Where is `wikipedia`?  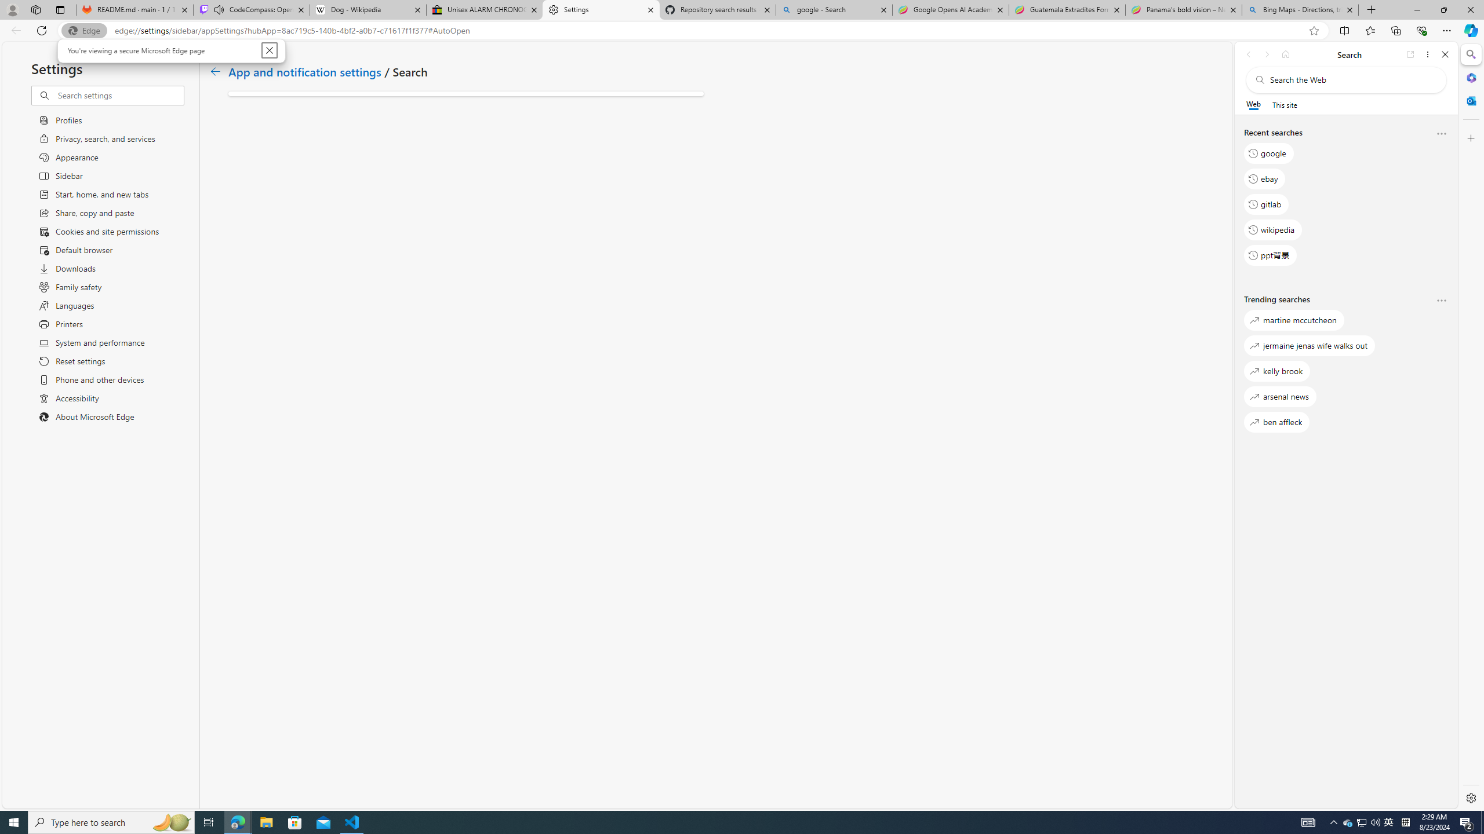
wikipedia is located at coordinates (1273, 229).